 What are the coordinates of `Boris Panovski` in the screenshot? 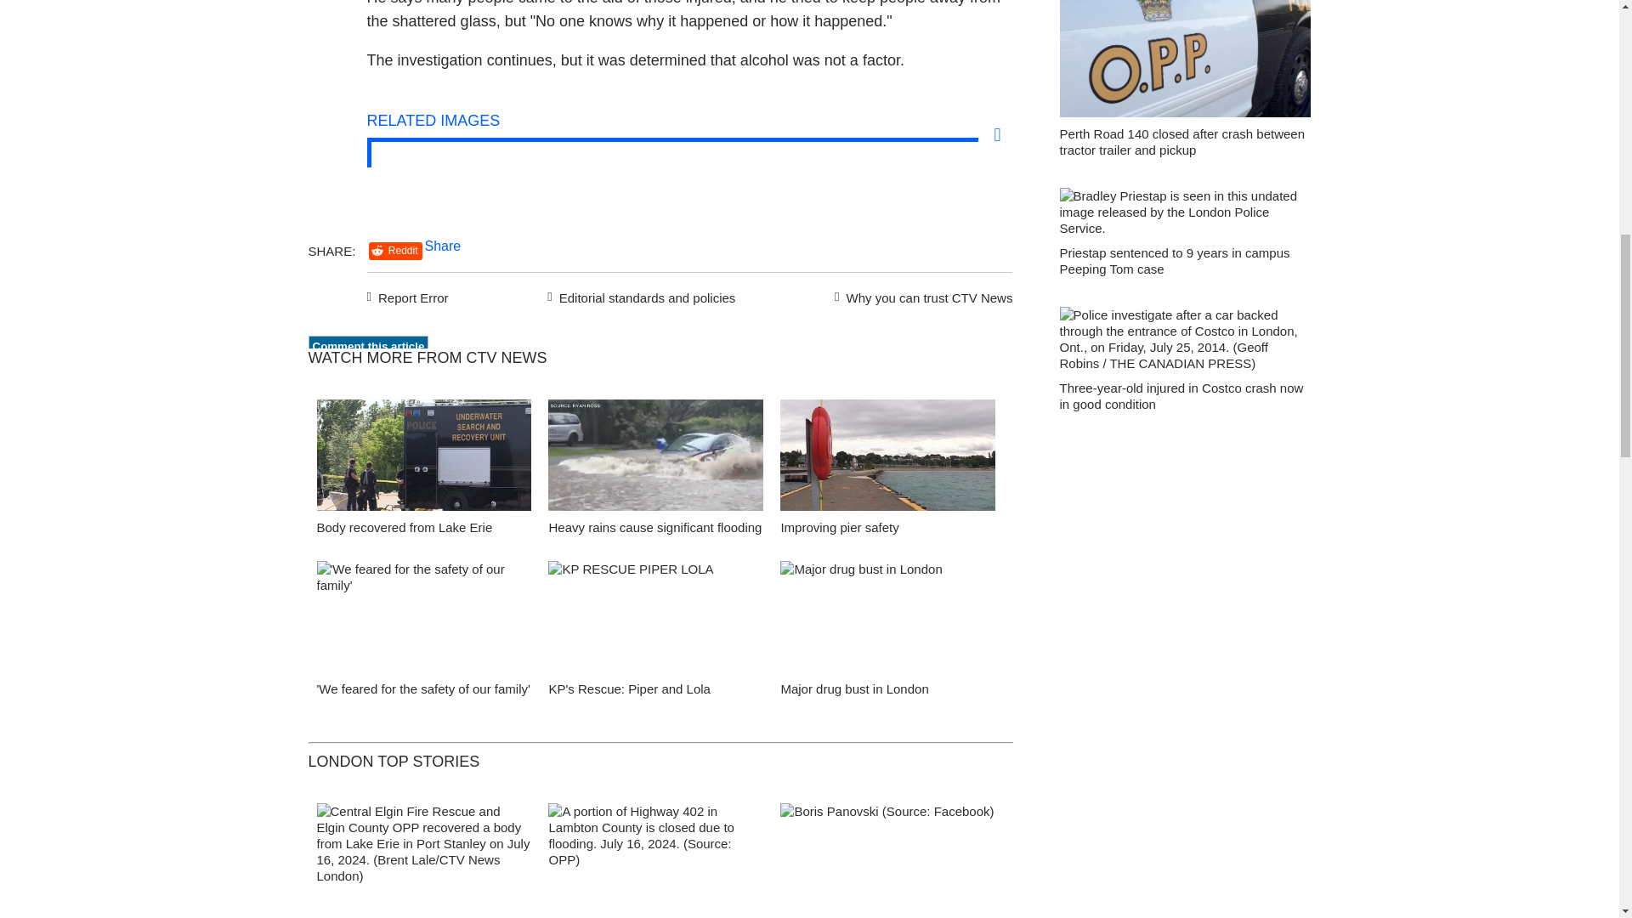 It's located at (887, 860).